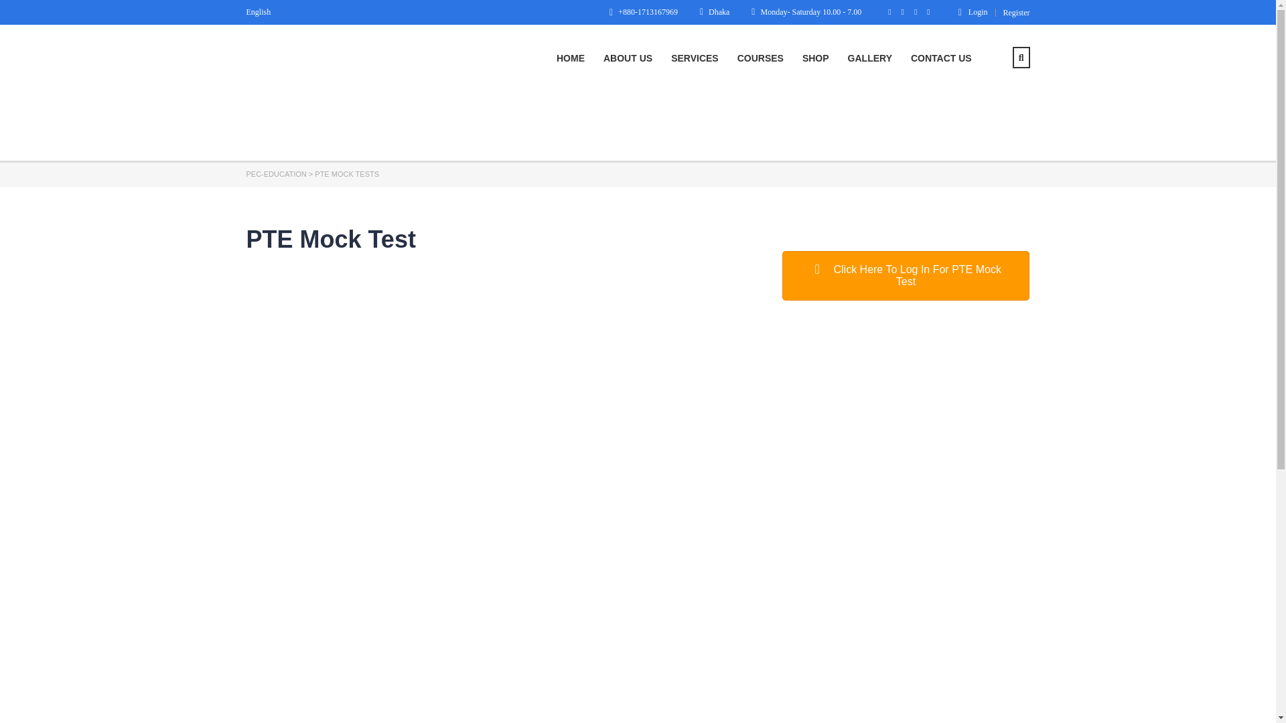  Describe the element at coordinates (1016, 12) in the screenshot. I see `Register` at that location.